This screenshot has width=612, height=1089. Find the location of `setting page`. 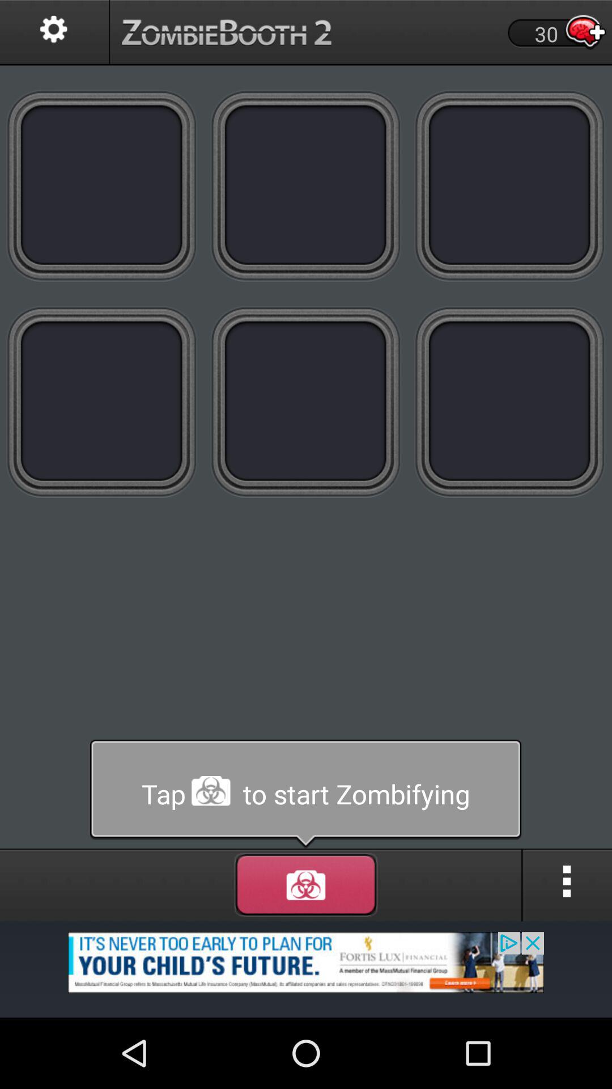

setting page is located at coordinates (54, 33).